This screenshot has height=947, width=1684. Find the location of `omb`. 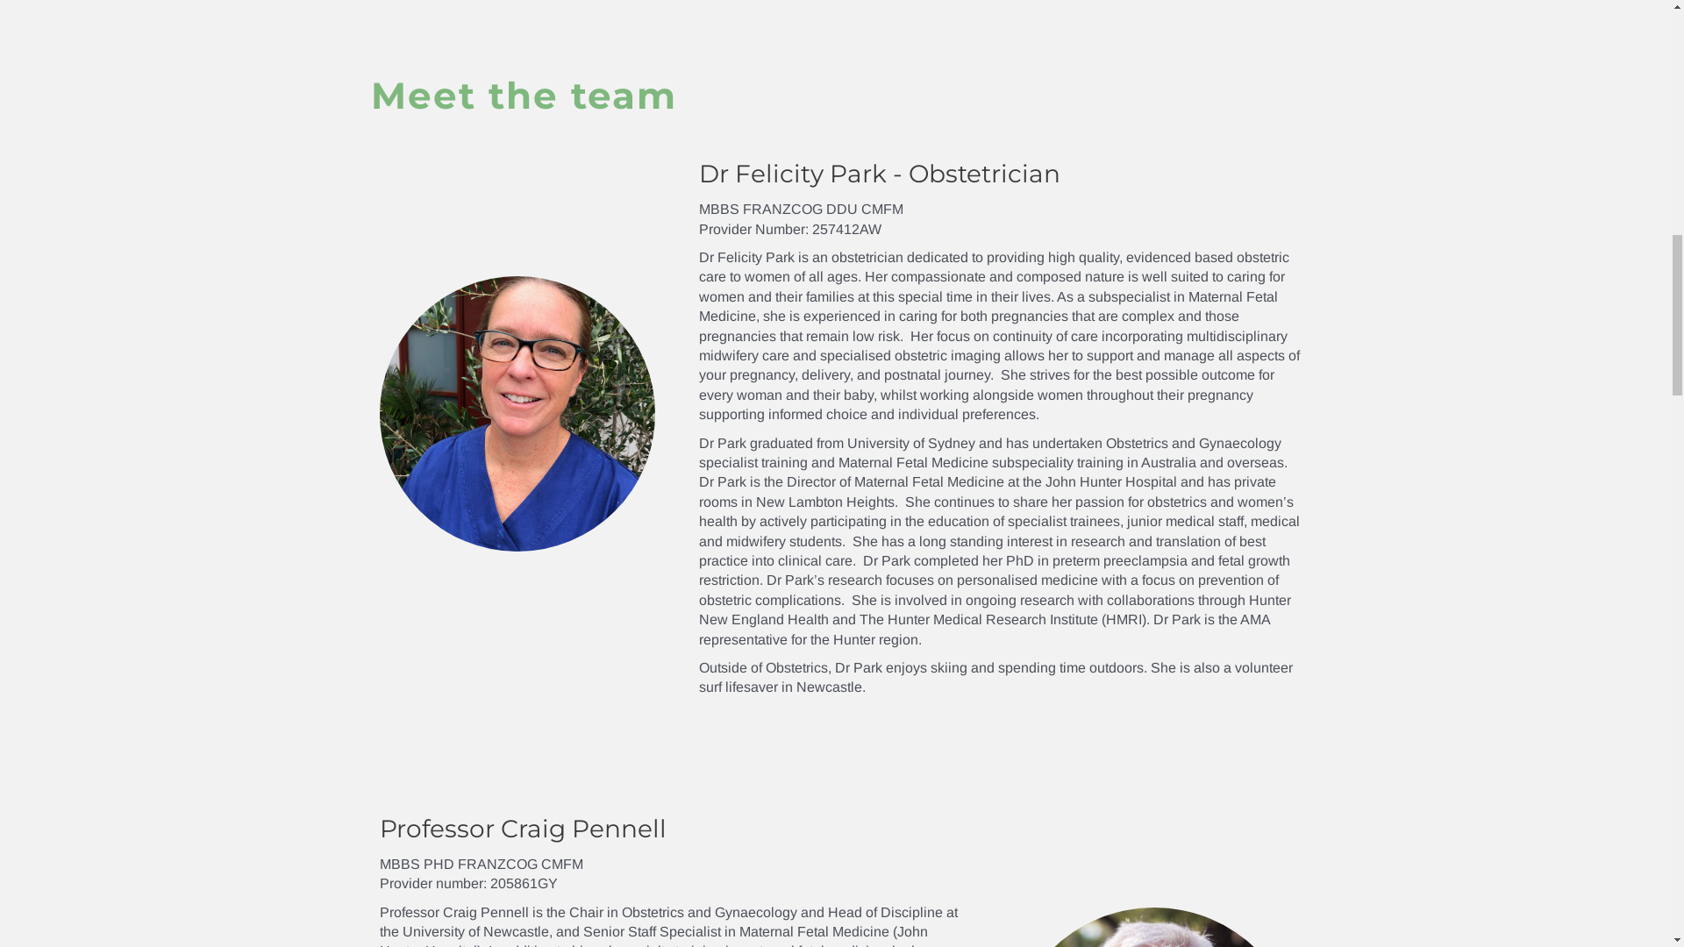

omb is located at coordinates (836, 96).